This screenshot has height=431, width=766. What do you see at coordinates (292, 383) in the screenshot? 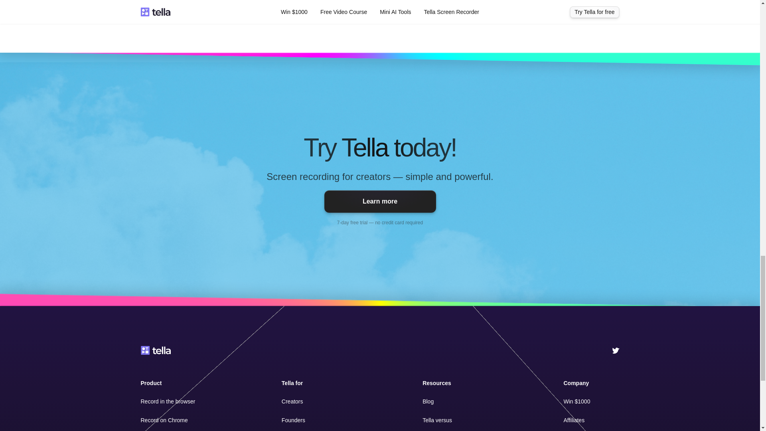
I see `Tella for` at bounding box center [292, 383].